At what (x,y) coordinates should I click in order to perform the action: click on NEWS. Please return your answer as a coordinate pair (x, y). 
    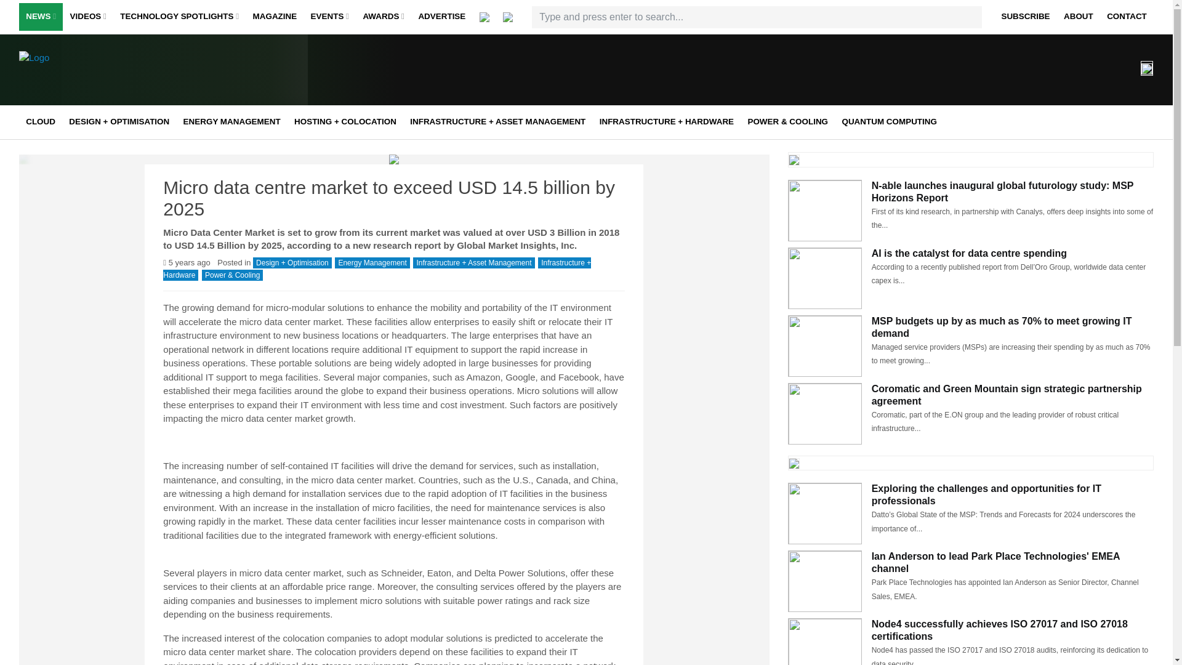
    Looking at the image, I should click on (41, 17).